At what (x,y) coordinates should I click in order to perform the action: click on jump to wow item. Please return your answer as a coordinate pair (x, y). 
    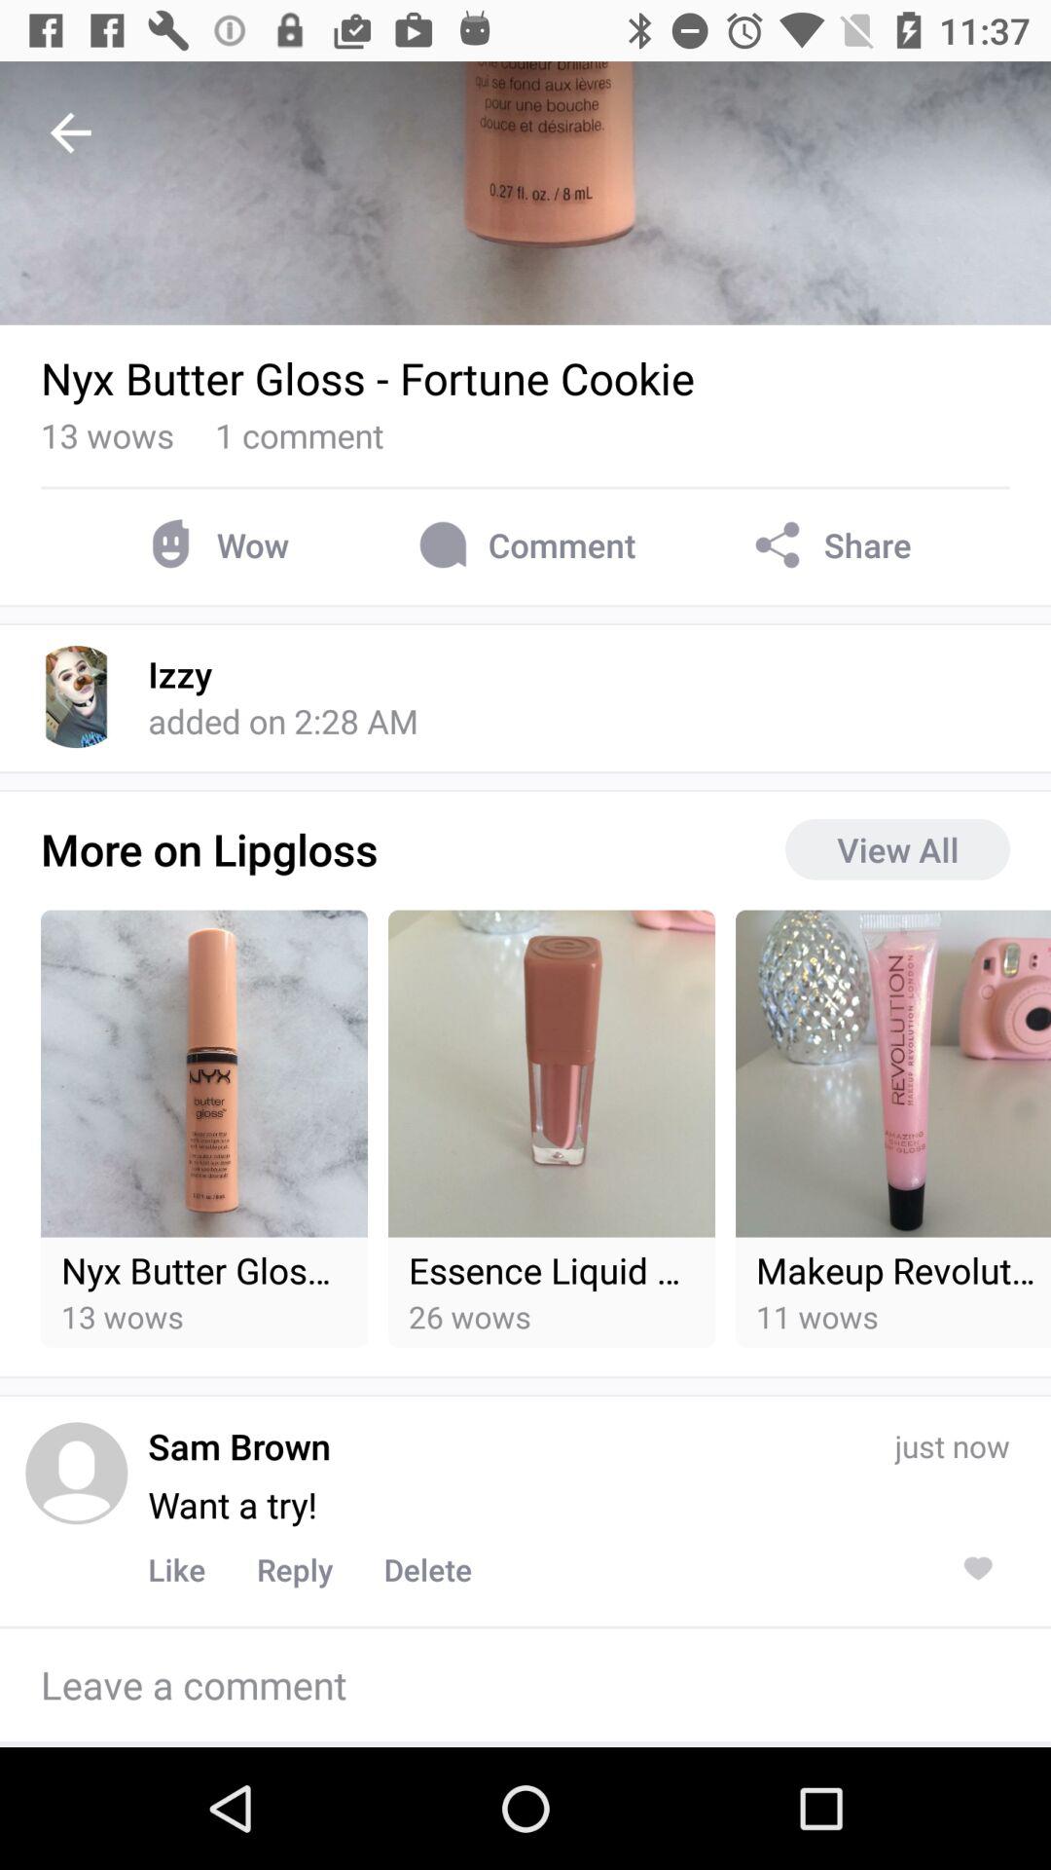
    Looking at the image, I should click on (214, 545).